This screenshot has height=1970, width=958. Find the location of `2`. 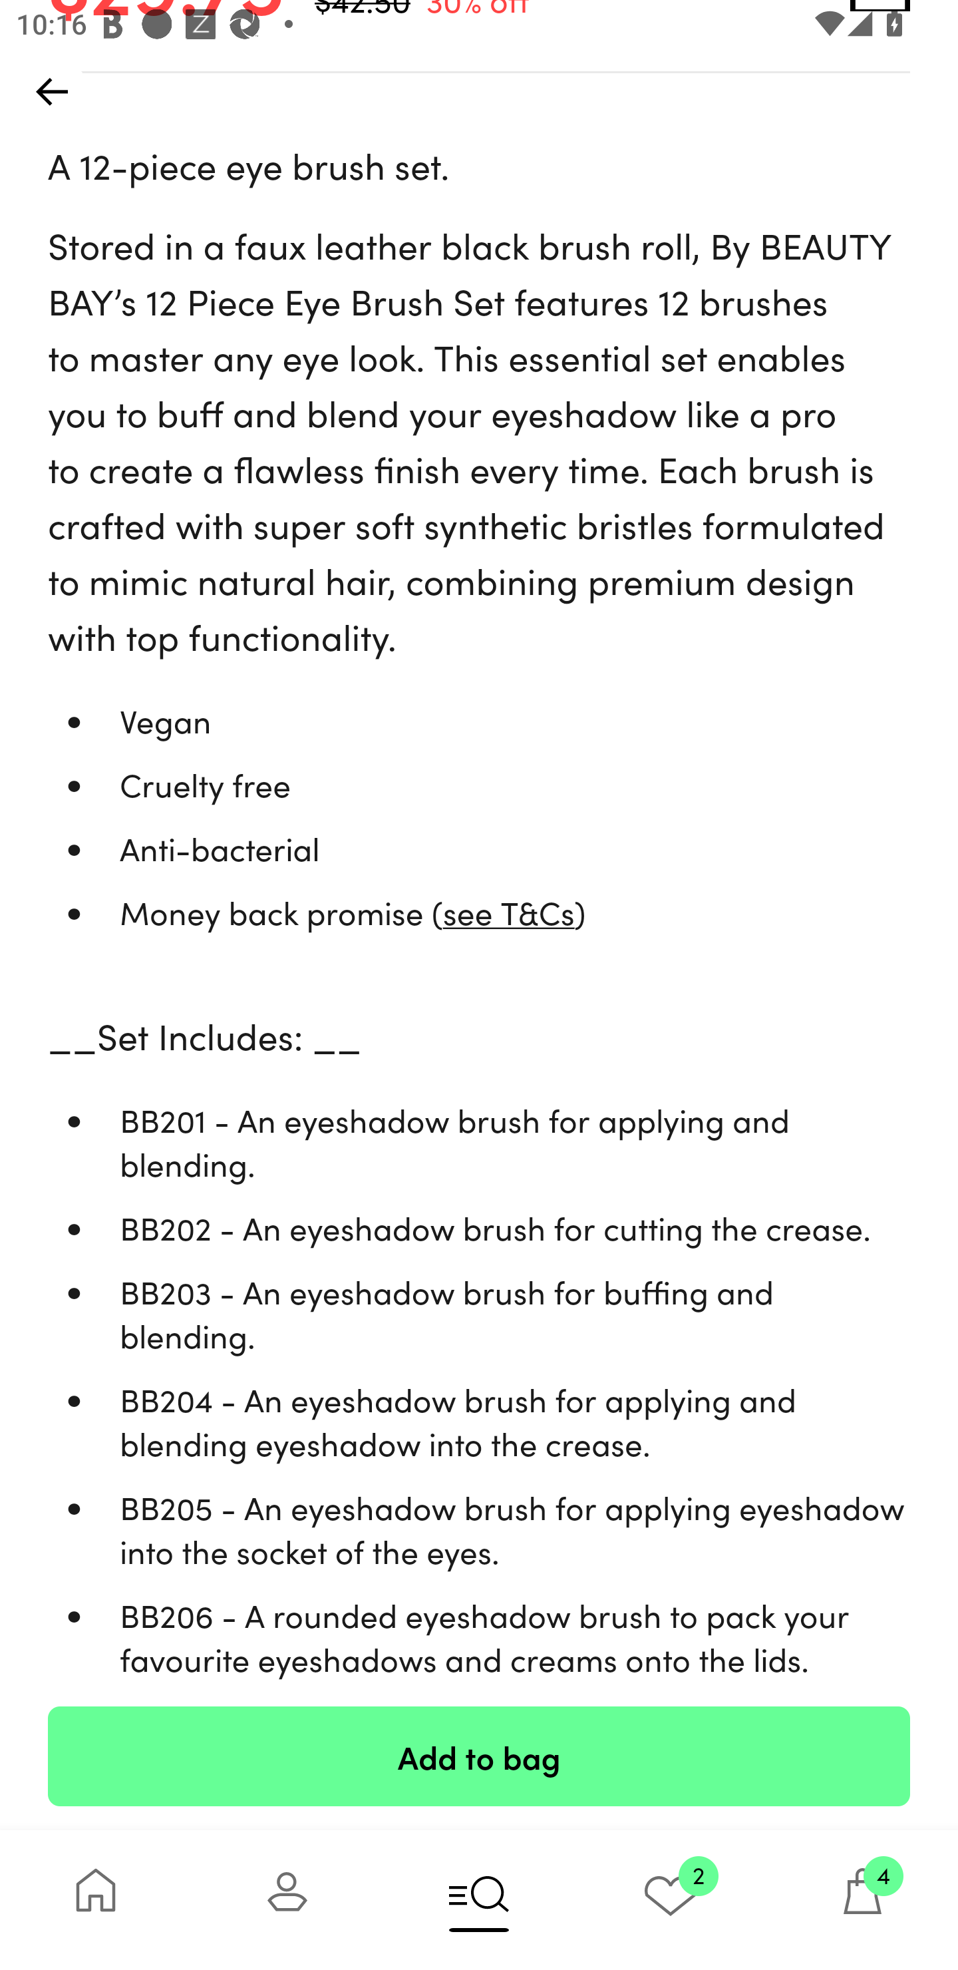

2 is located at coordinates (671, 1899).